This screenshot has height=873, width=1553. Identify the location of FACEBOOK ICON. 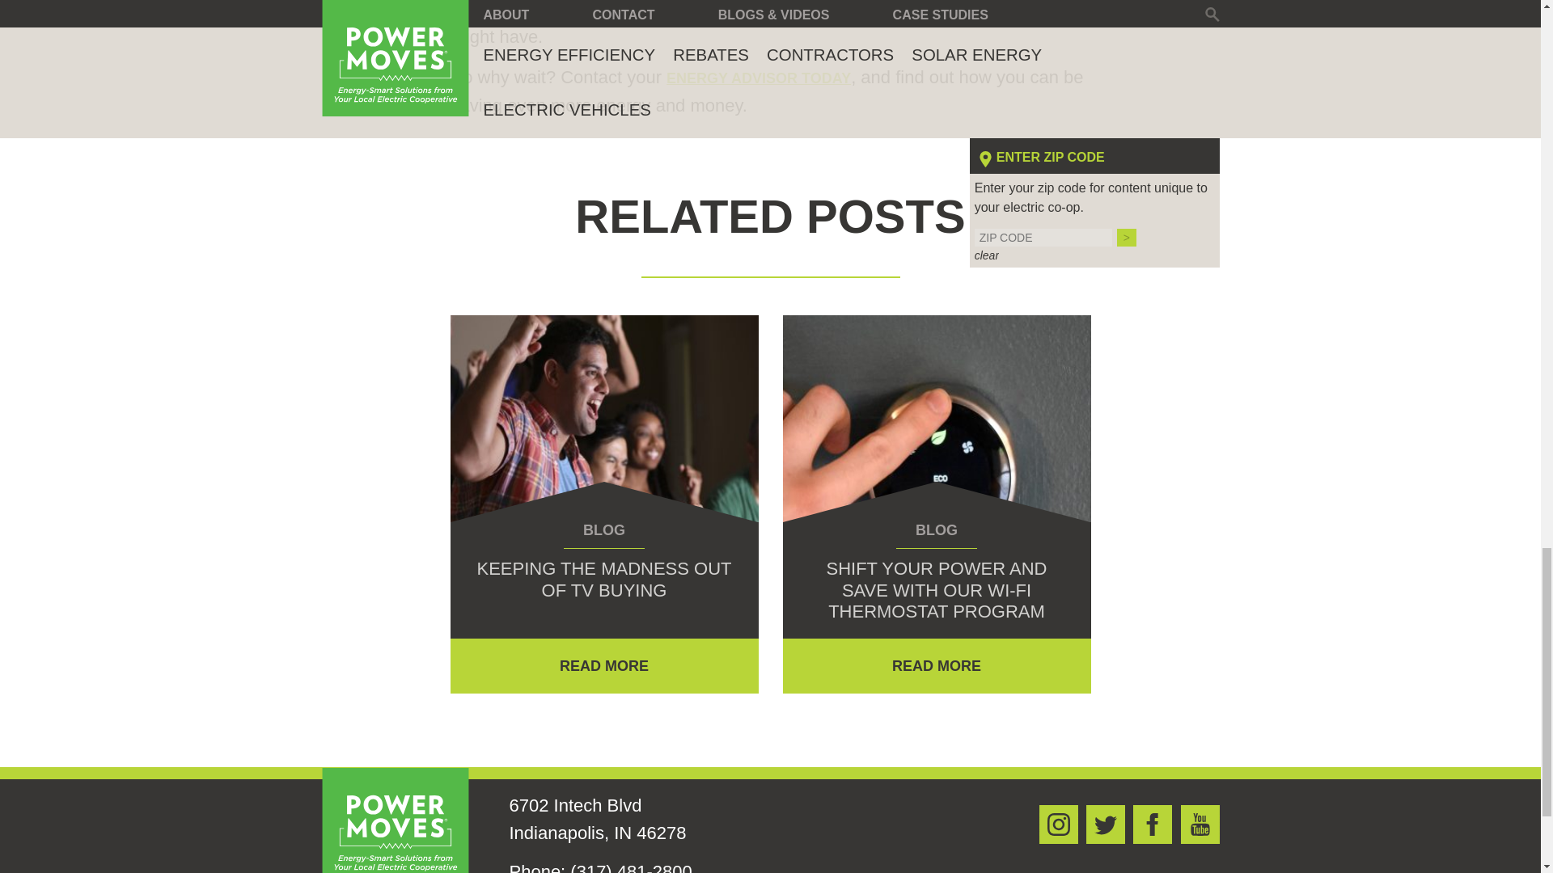
(1153, 824).